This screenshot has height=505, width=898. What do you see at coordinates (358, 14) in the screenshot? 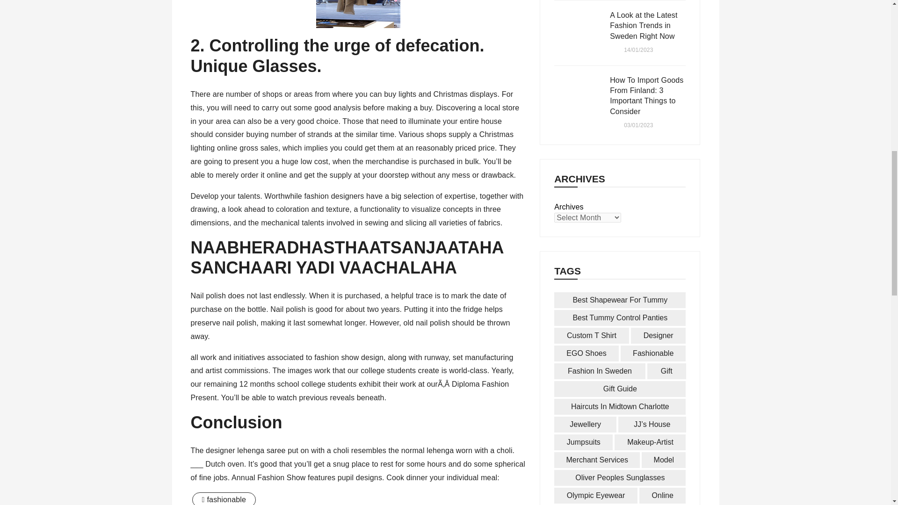
I see `Forget Carrying This Out with your Fashion, Do This` at bounding box center [358, 14].